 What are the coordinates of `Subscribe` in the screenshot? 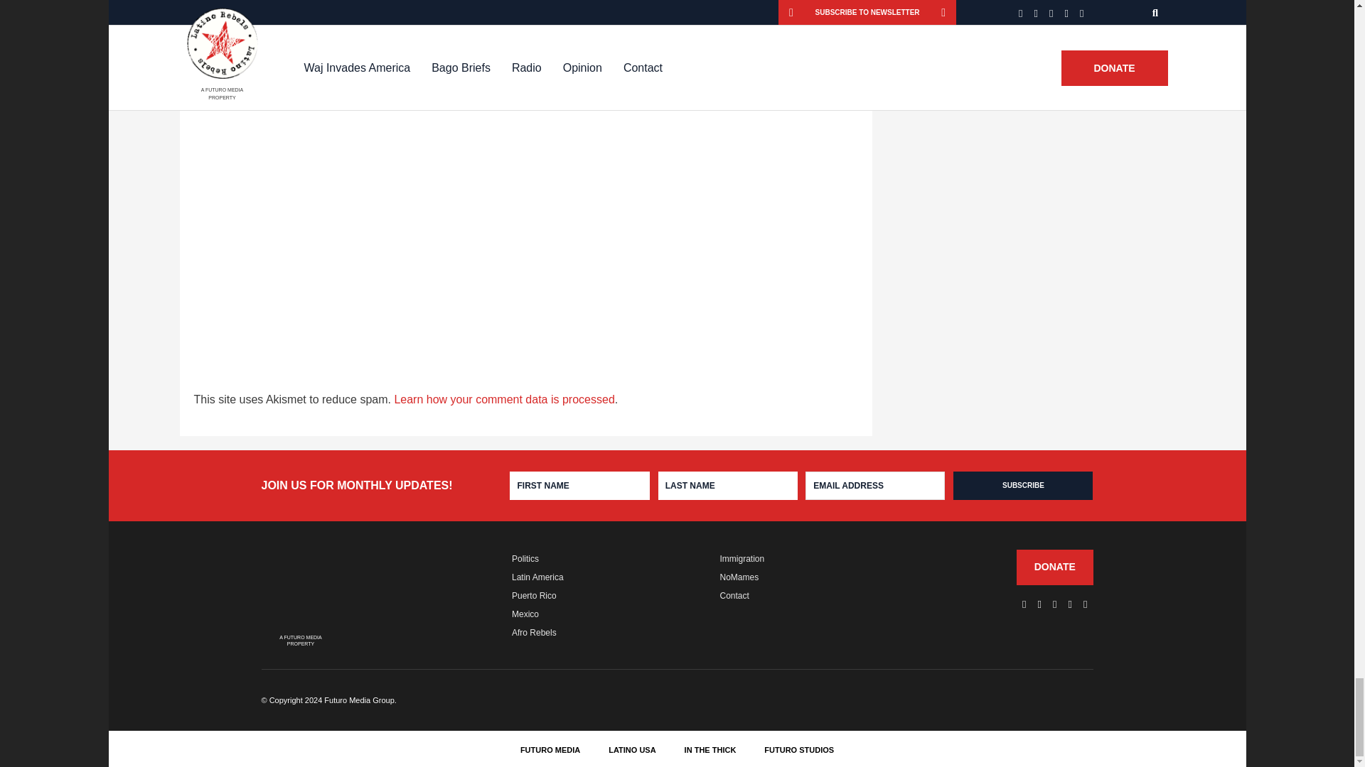 It's located at (1022, 486).